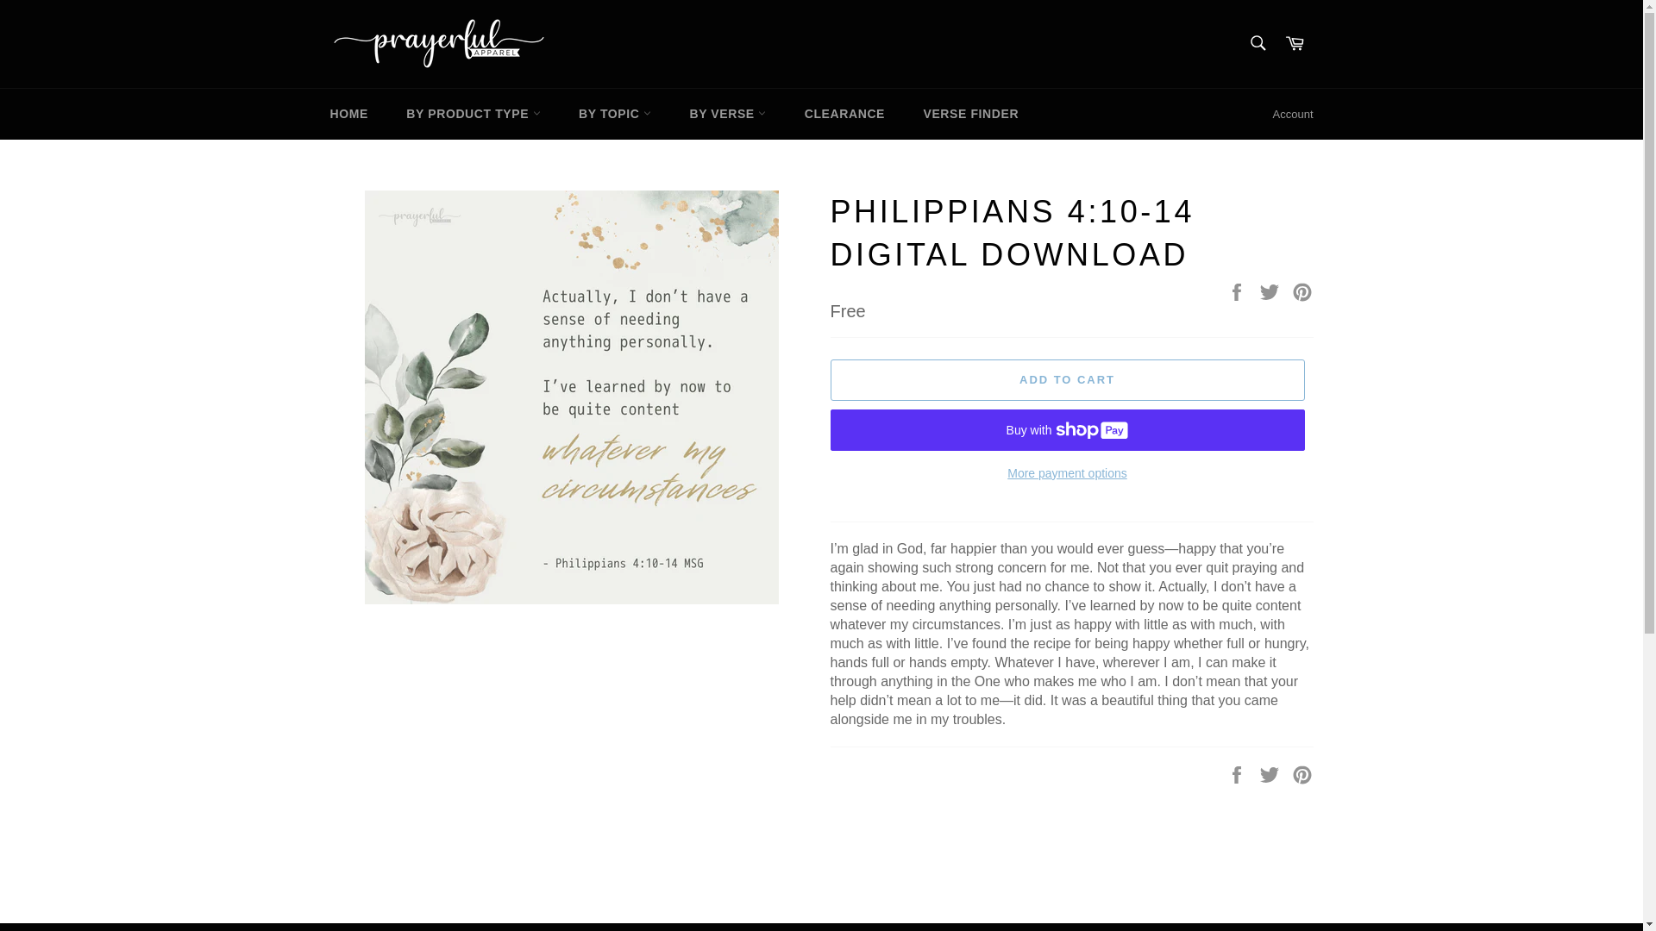 The width and height of the screenshot is (1656, 931). Describe the element at coordinates (1271, 291) in the screenshot. I see `Tweet on Twitter` at that location.